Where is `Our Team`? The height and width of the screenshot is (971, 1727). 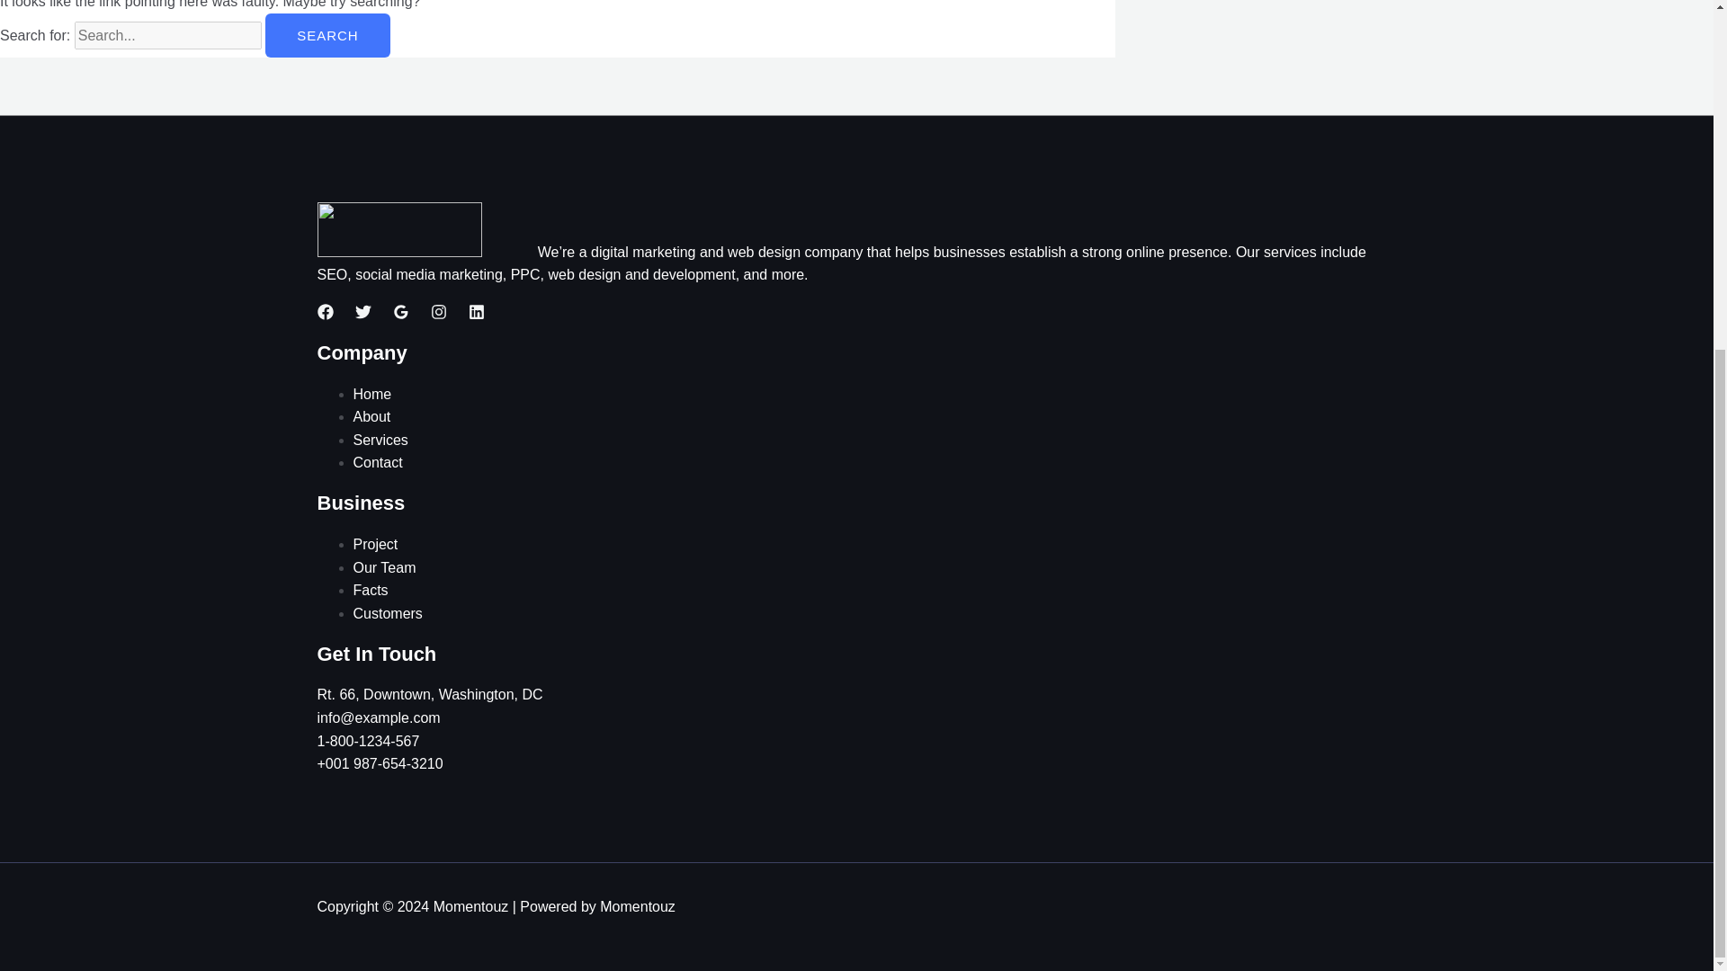 Our Team is located at coordinates (383, 568).